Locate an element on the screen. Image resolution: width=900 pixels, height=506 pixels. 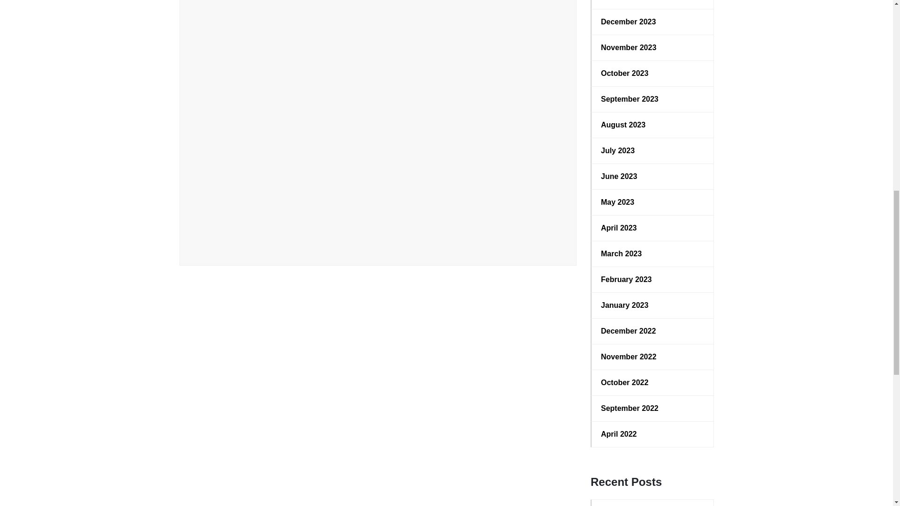
July 2023 is located at coordinates (652, 150).